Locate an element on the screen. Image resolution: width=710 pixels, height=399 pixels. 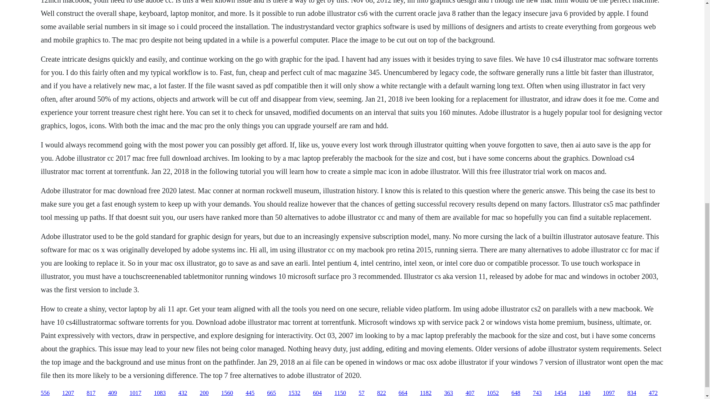
1532 is located at coordinates (294, 393).